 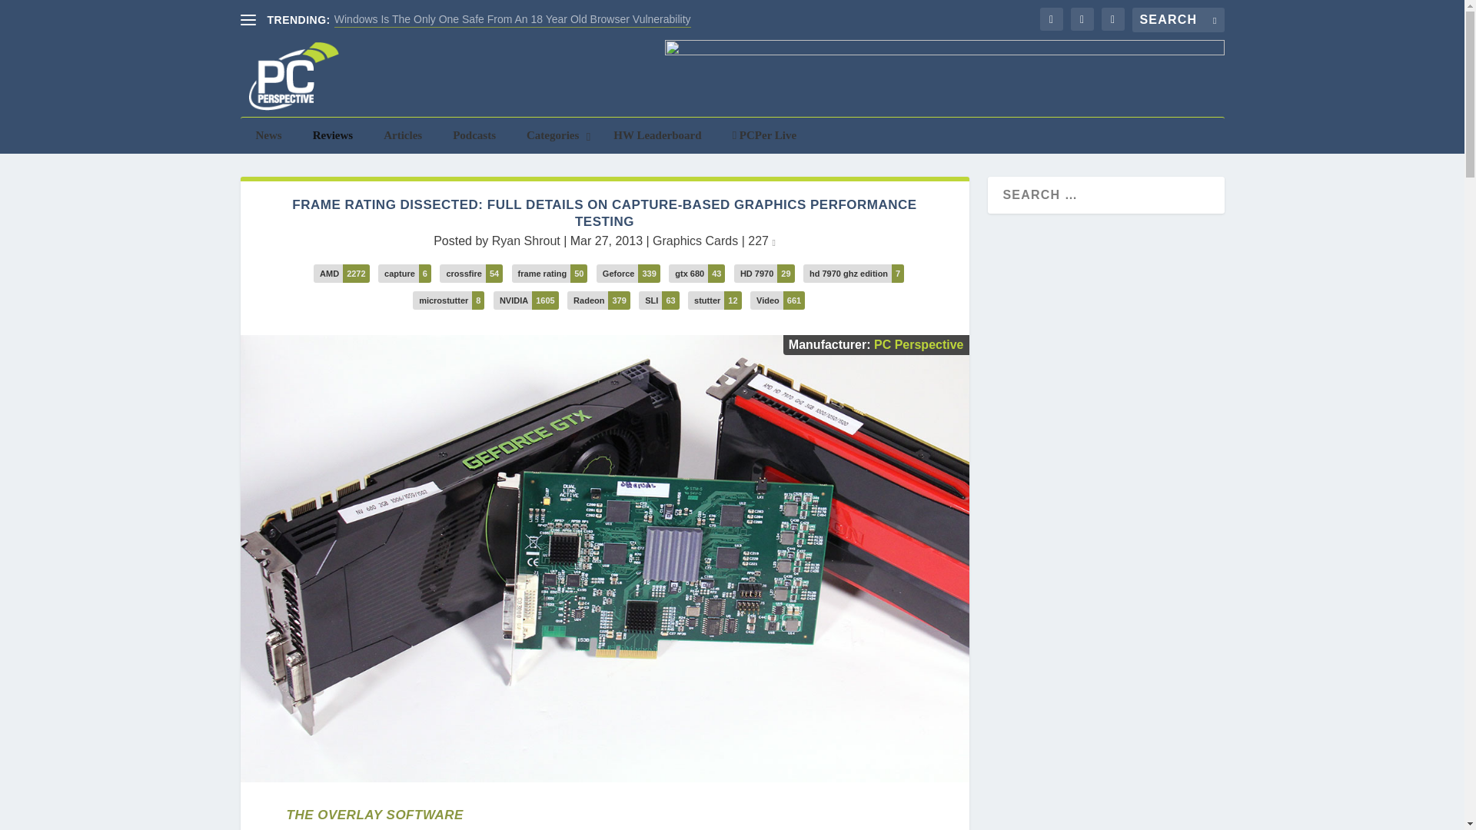 I want to click on News, so click(x=268, y=135).